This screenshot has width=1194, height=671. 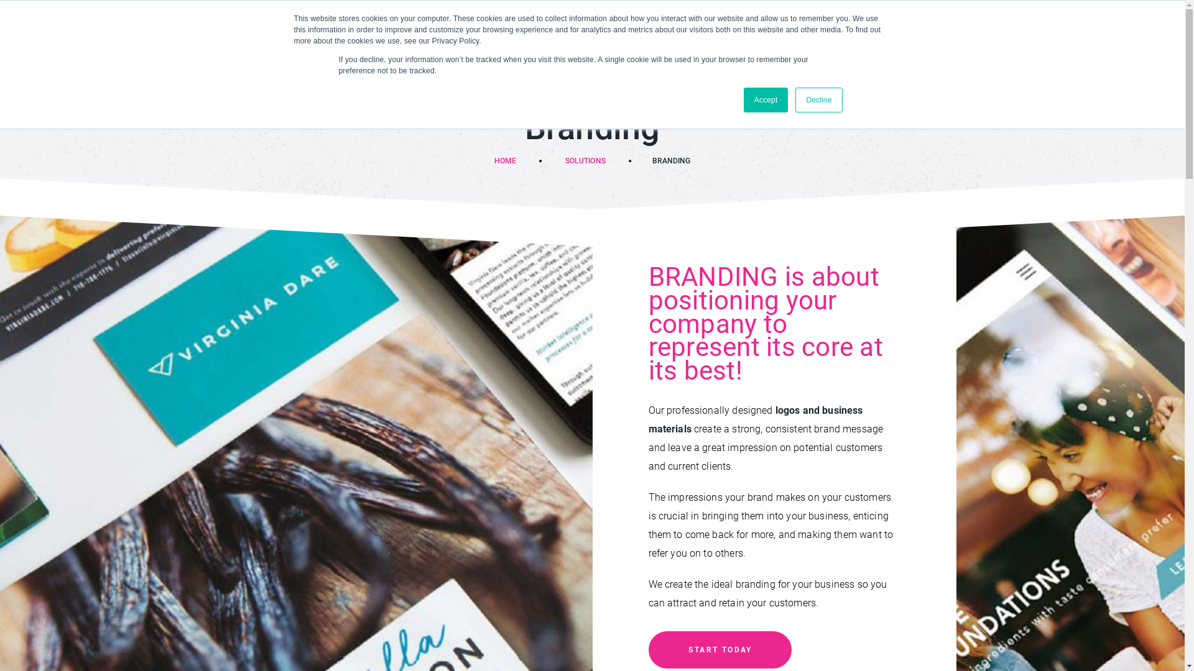 I want to click on 1300 73 83 89, so click(x=1087, y=16).